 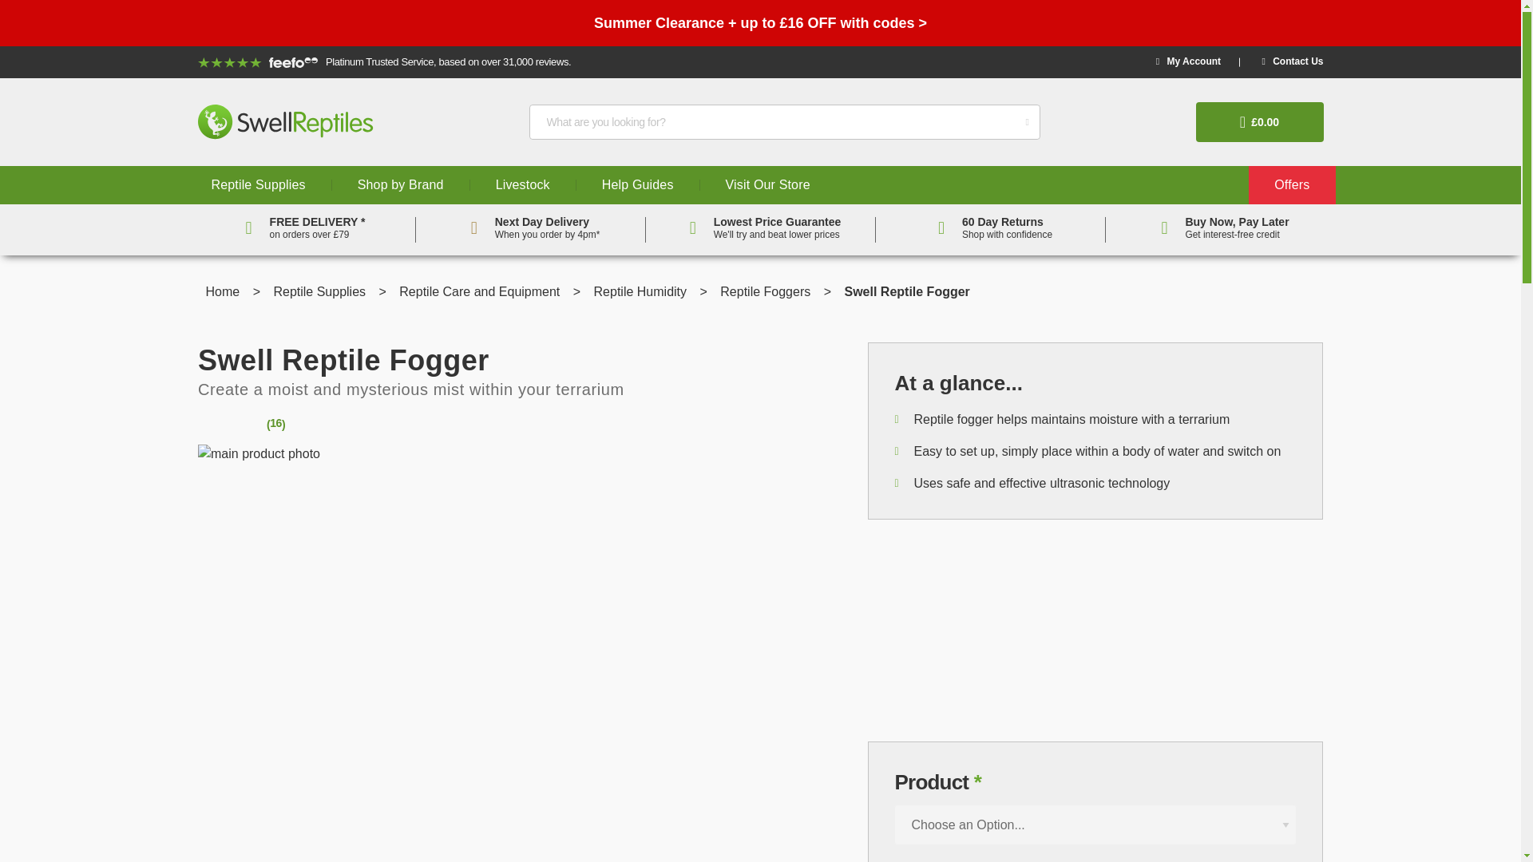 What do you see at coordinates (1292, 61) in the screenshot?
I see `Contact Us` at bounding box center [1292, 61].